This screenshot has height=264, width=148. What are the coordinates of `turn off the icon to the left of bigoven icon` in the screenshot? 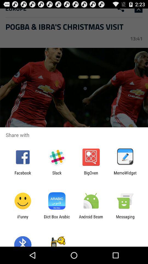 It's located at (57, 175).